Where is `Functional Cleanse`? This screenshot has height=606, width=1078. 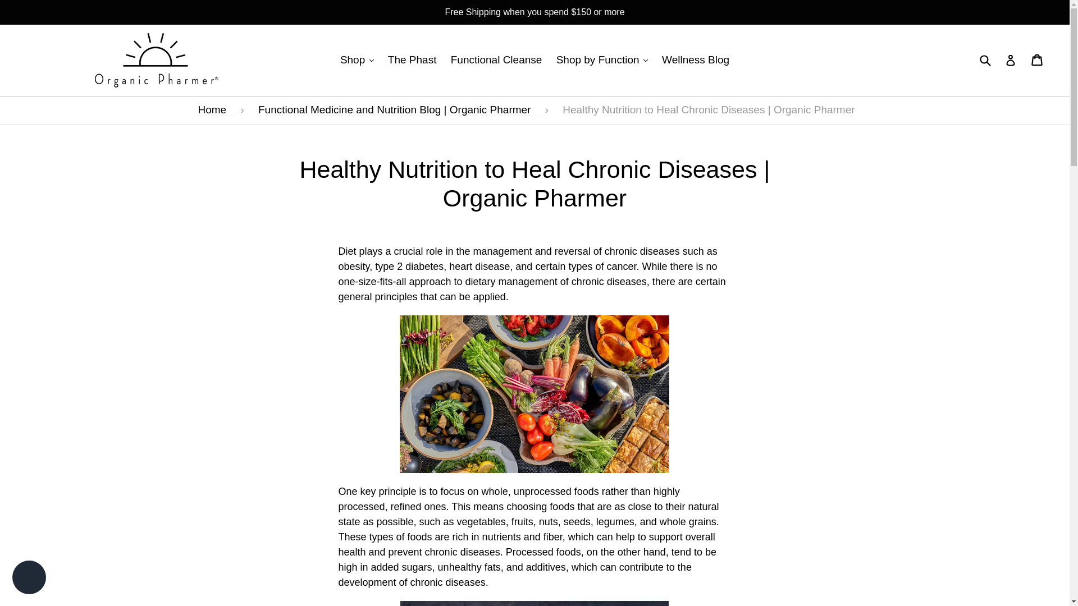
Functional Cleanse is located at coordinates (496, 60).